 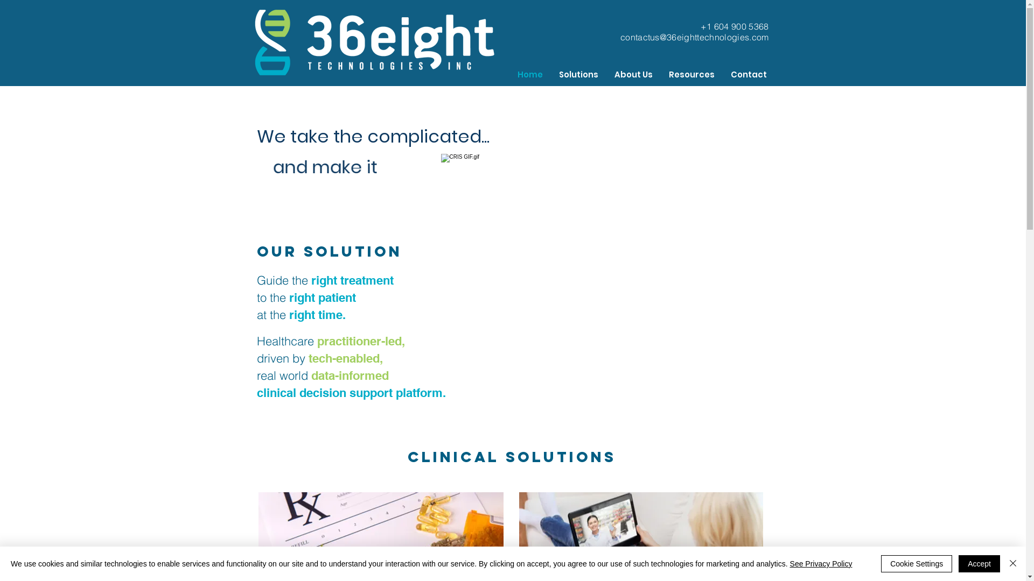 I want to click on Home, so click(x=530, y=74).